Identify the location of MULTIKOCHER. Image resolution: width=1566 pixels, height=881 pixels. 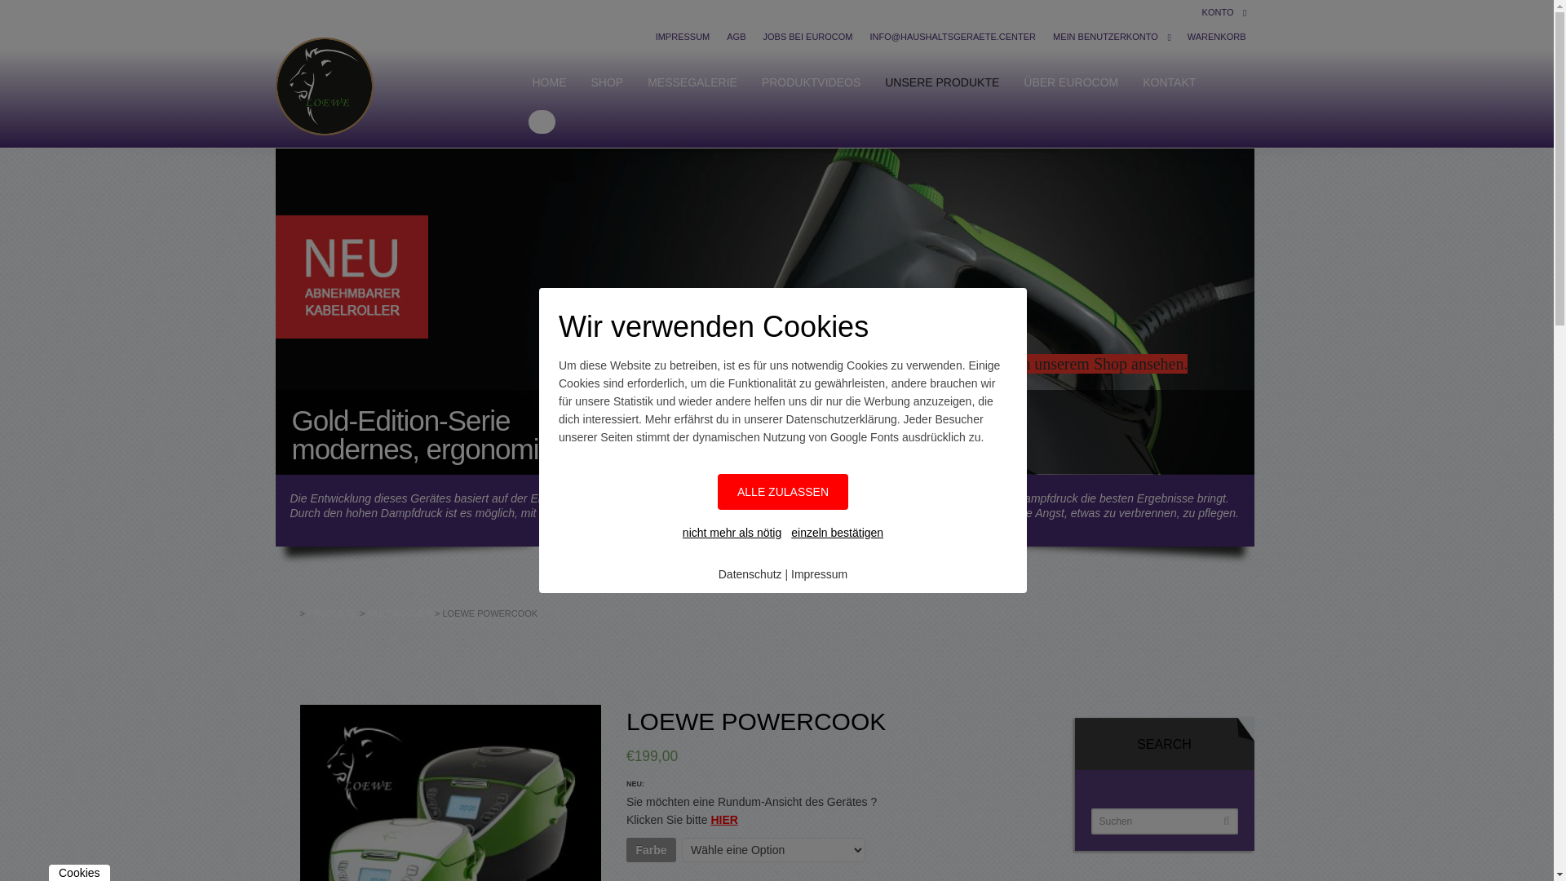
(400, 613).